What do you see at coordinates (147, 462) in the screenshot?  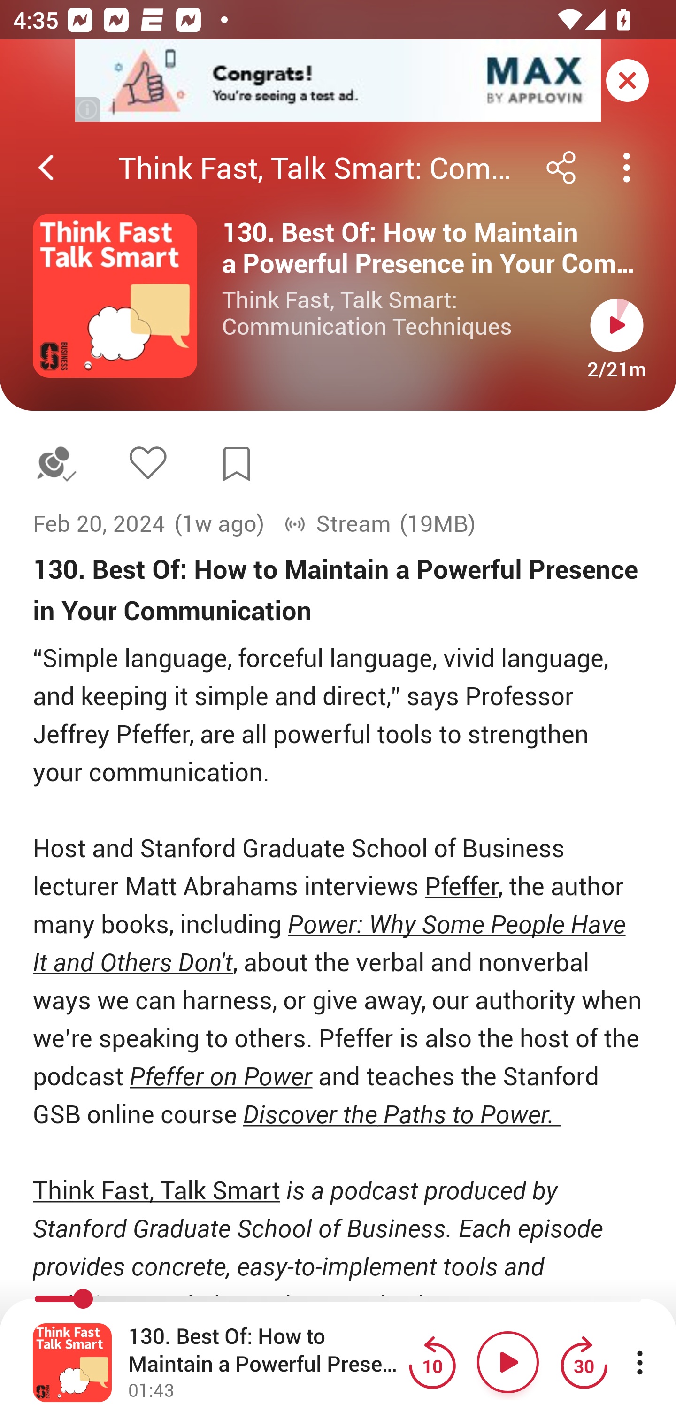 I see `Like` at bounding box center [147, 462].